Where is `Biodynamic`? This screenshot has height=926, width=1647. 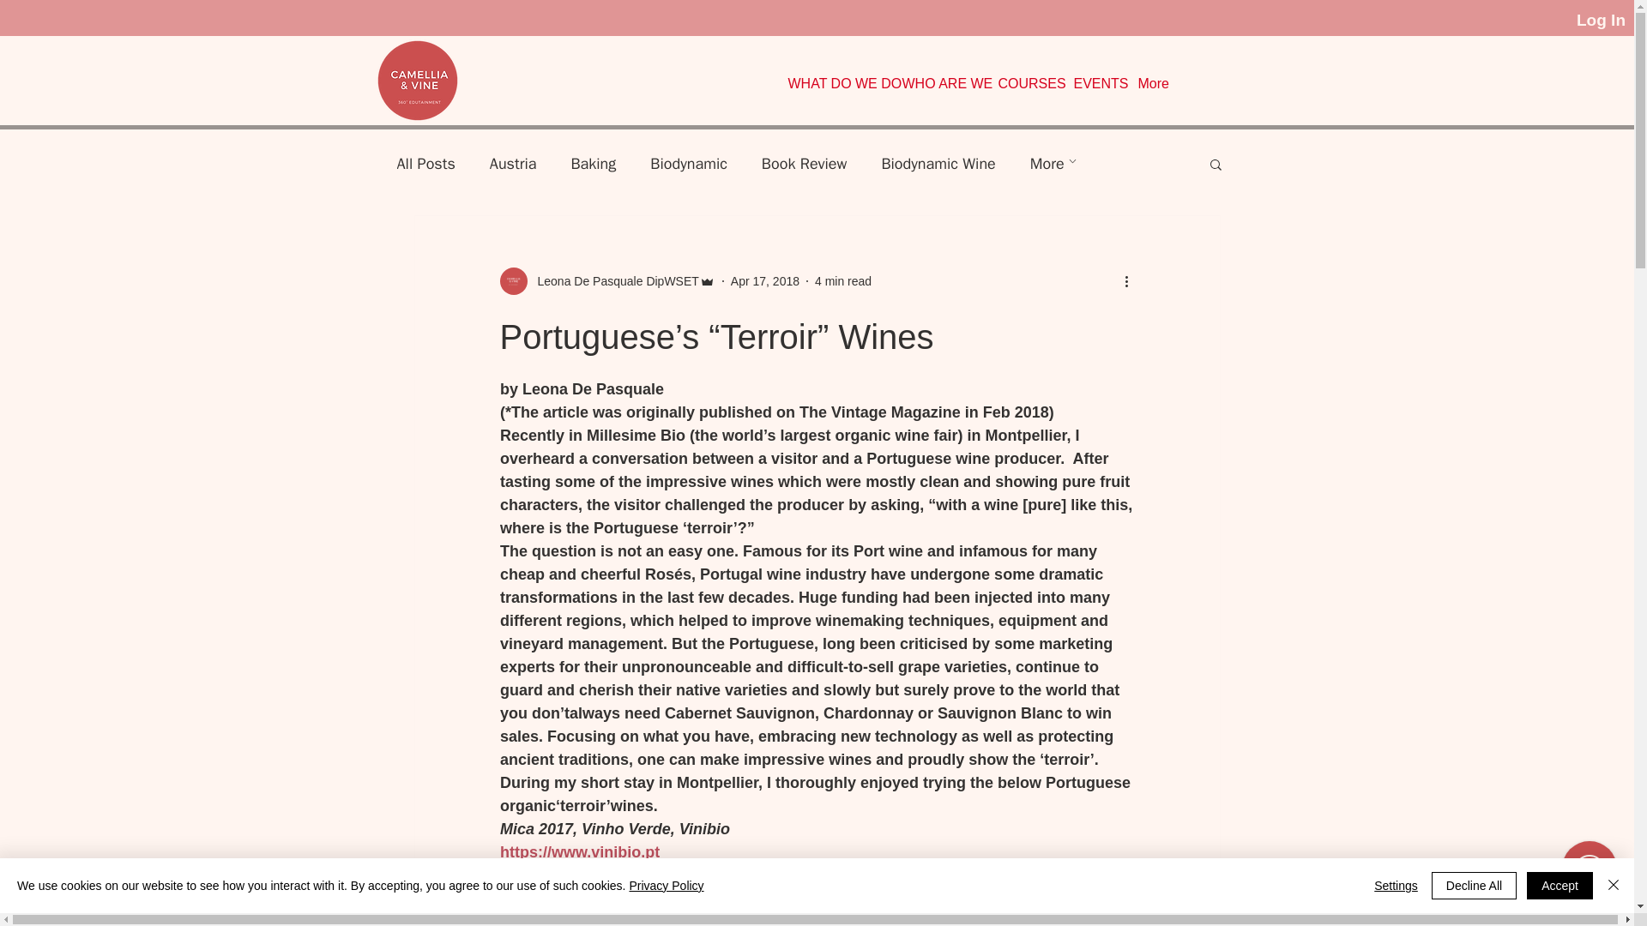 Biodynamic is located at coordinates (689, 164).